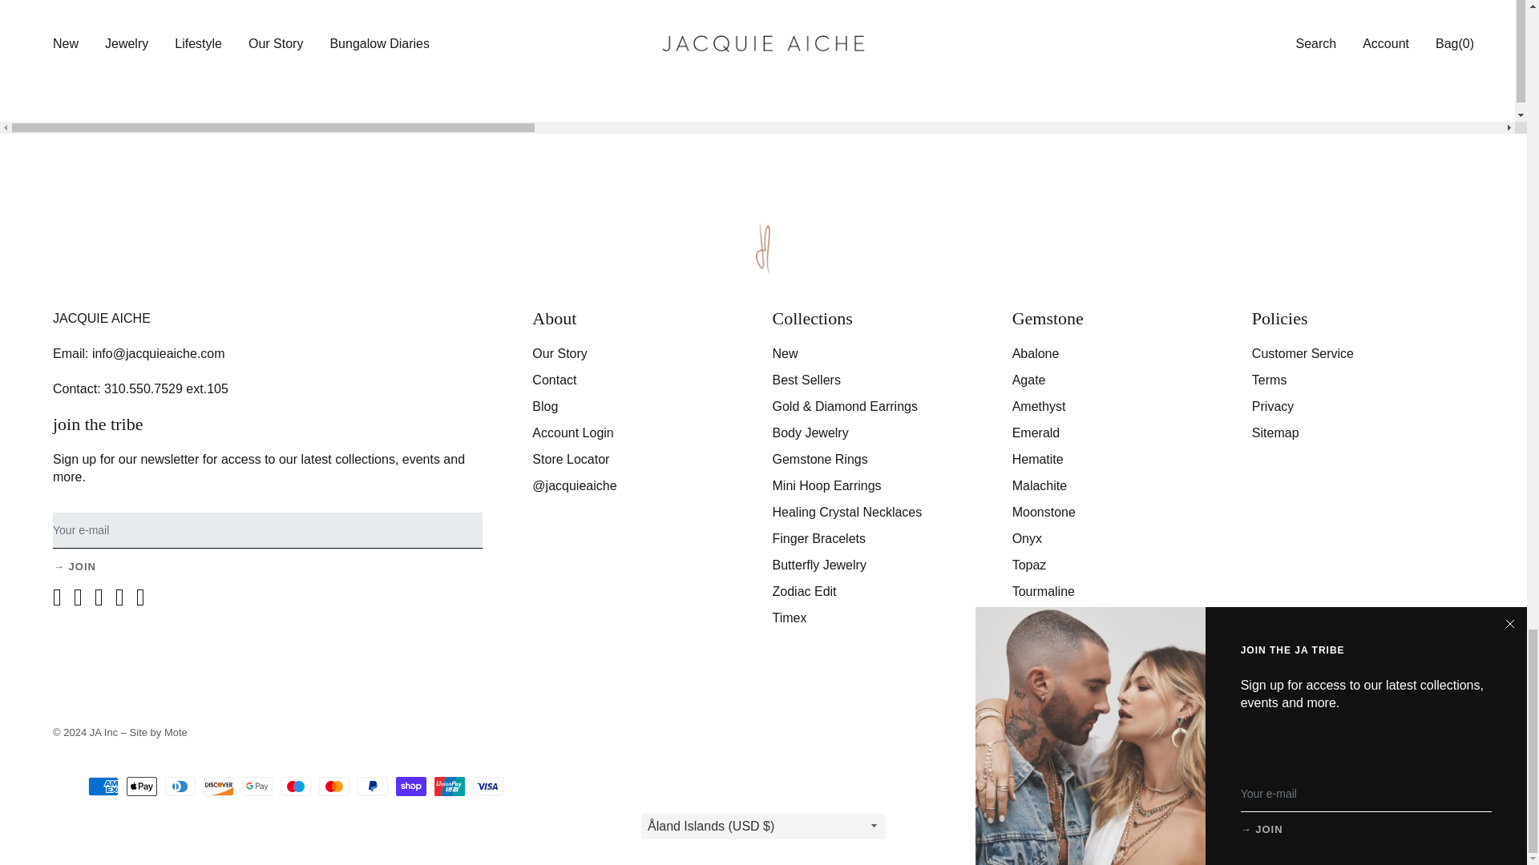 The width and height of the screenshot is (1539, 865). Describe the element at coordinates (180, 786) in the screenshot. I see `Diners Club` at that location.